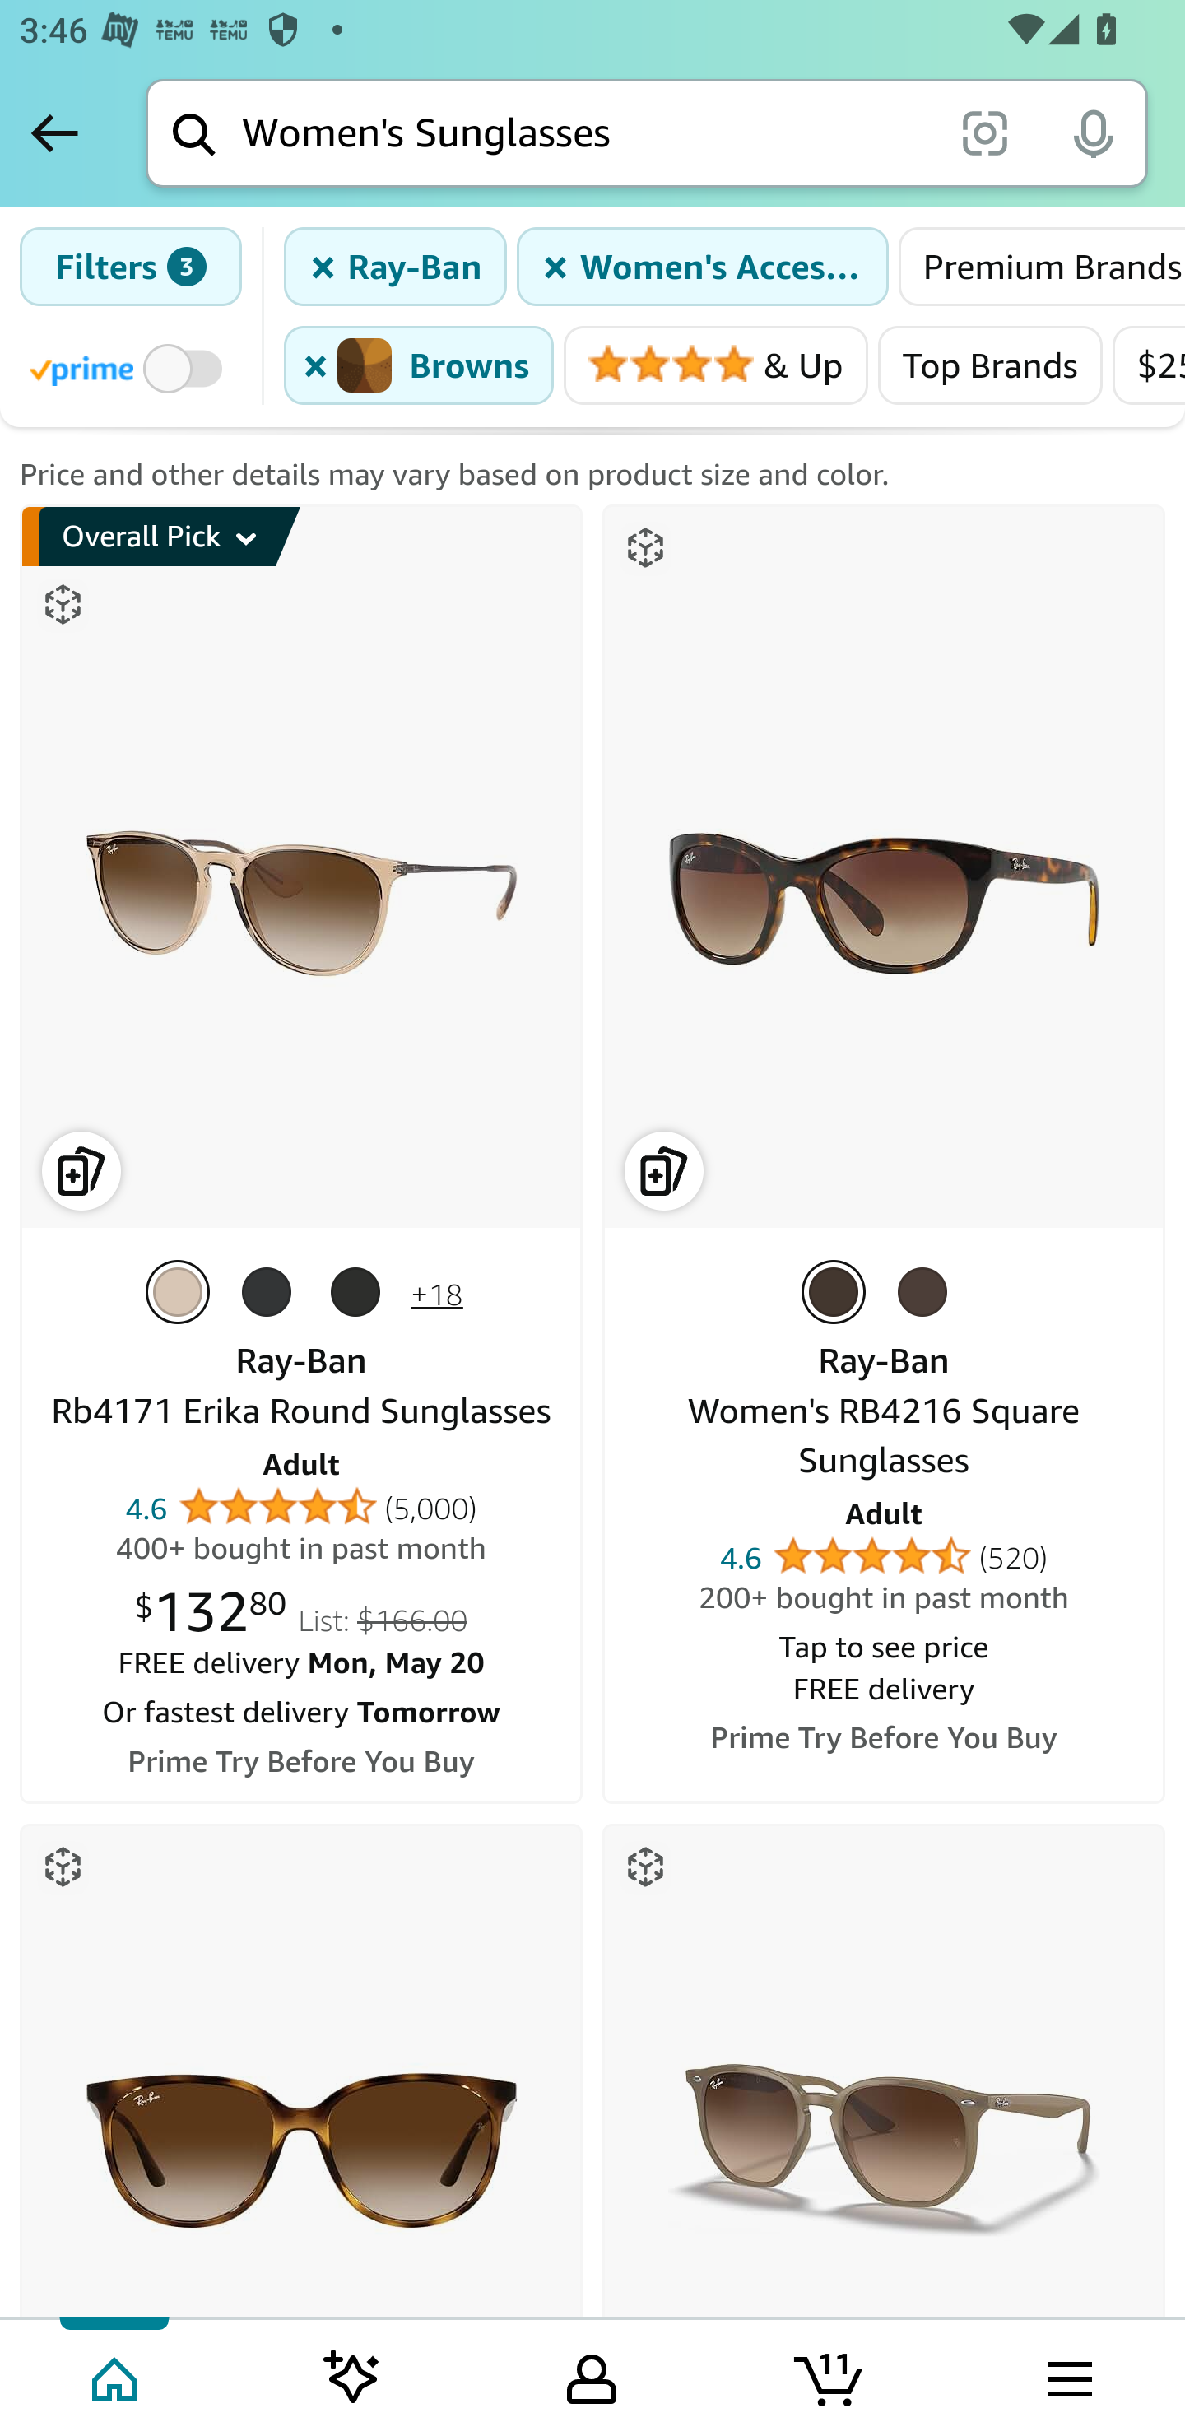  Describe the element at coordinates (362, 1292) in the screenshot. I see `Black/Polarized Green` at that location.